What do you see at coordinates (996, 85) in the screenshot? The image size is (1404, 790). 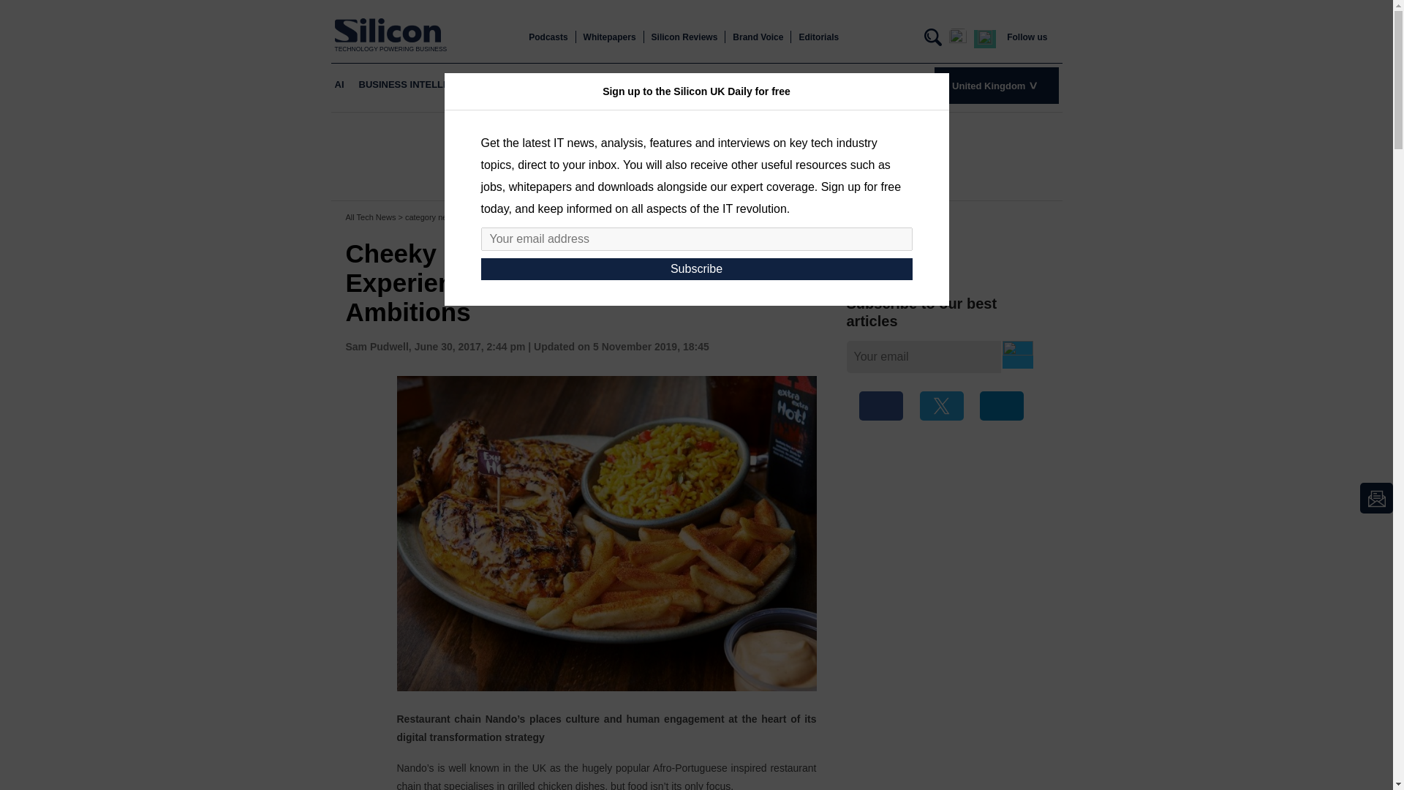 I see `United Kingdom` at bounding box center [996, 85].